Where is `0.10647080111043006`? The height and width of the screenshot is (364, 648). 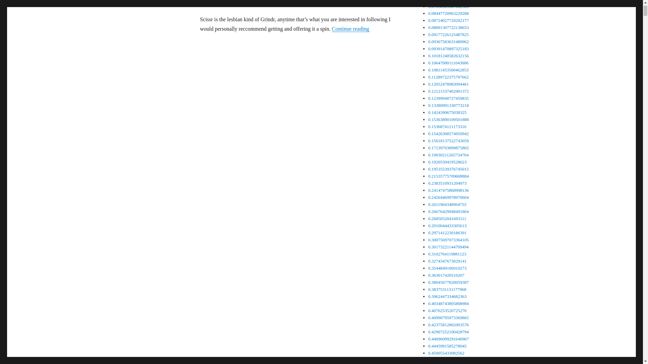
0.10647080111043006 is located at coordinates (448, 63).